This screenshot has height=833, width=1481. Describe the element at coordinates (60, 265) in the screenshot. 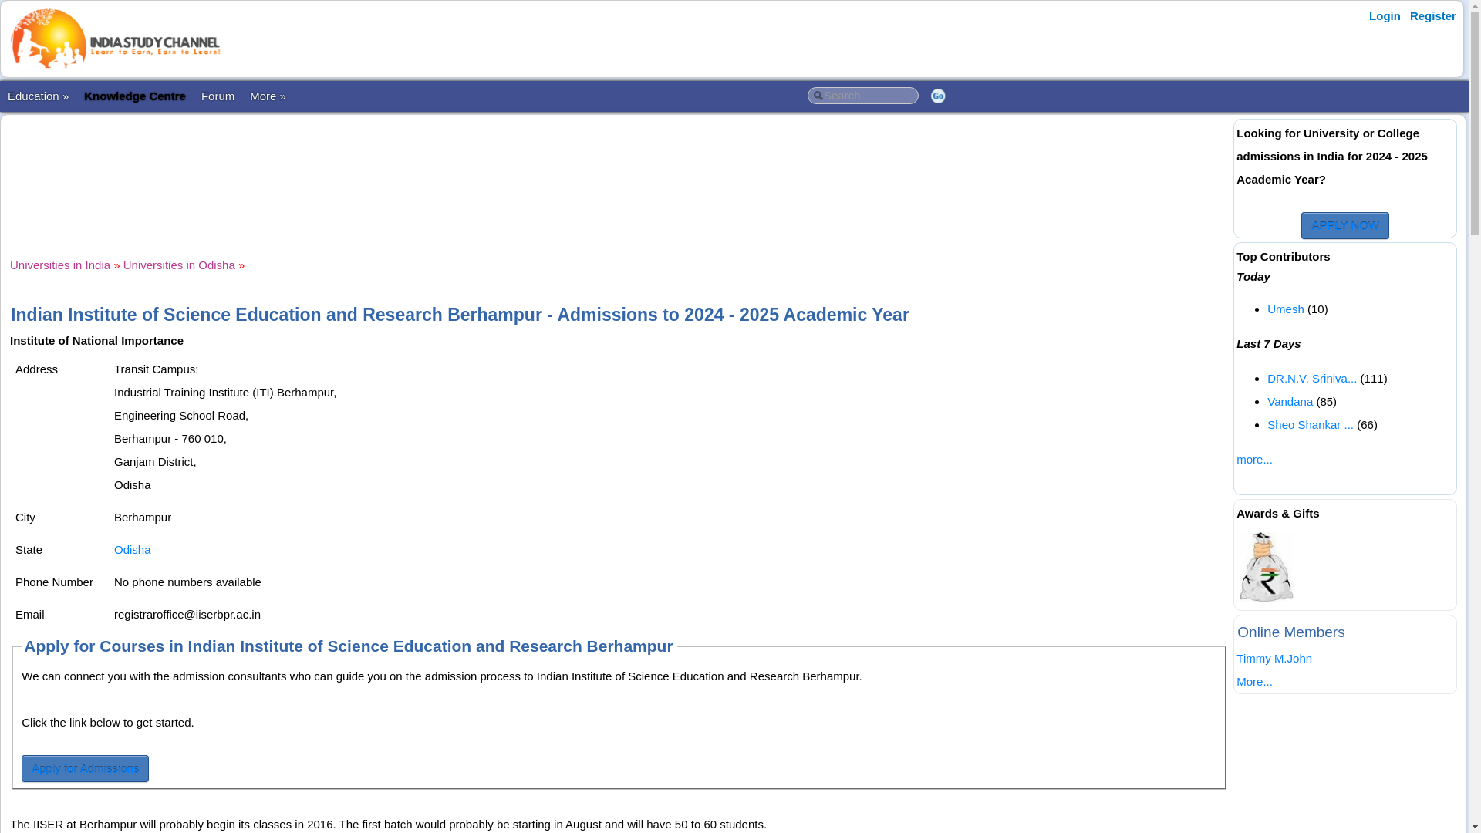

I see `Universities in India` at that location.